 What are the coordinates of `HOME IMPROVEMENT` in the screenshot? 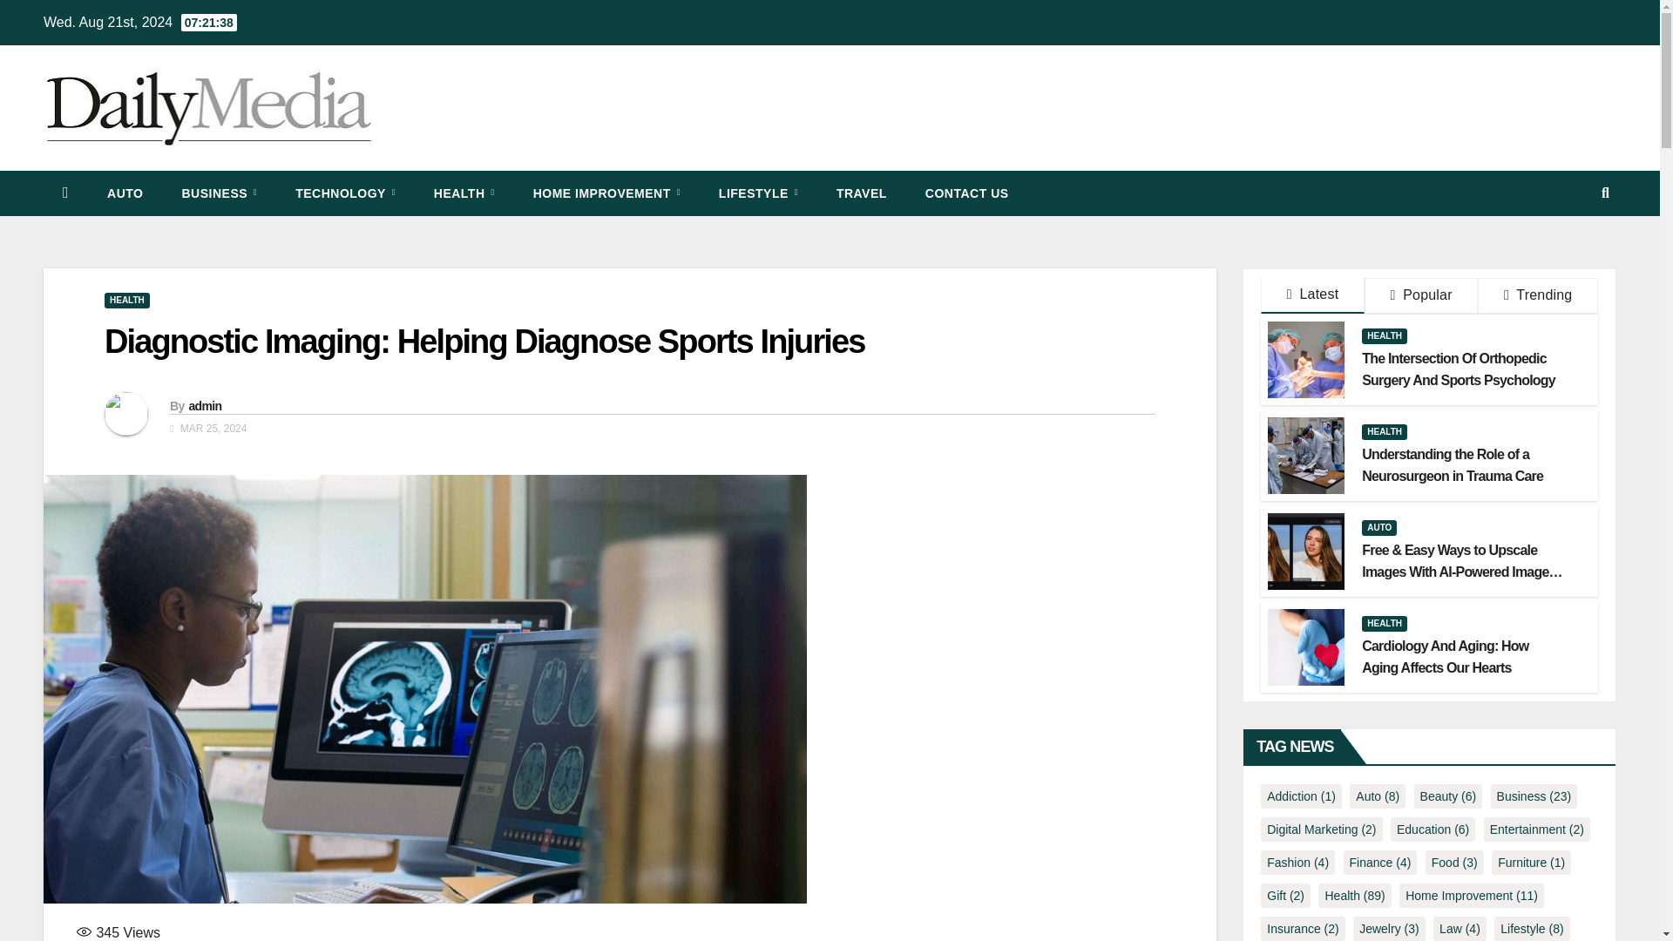 It's located at (606, 193).